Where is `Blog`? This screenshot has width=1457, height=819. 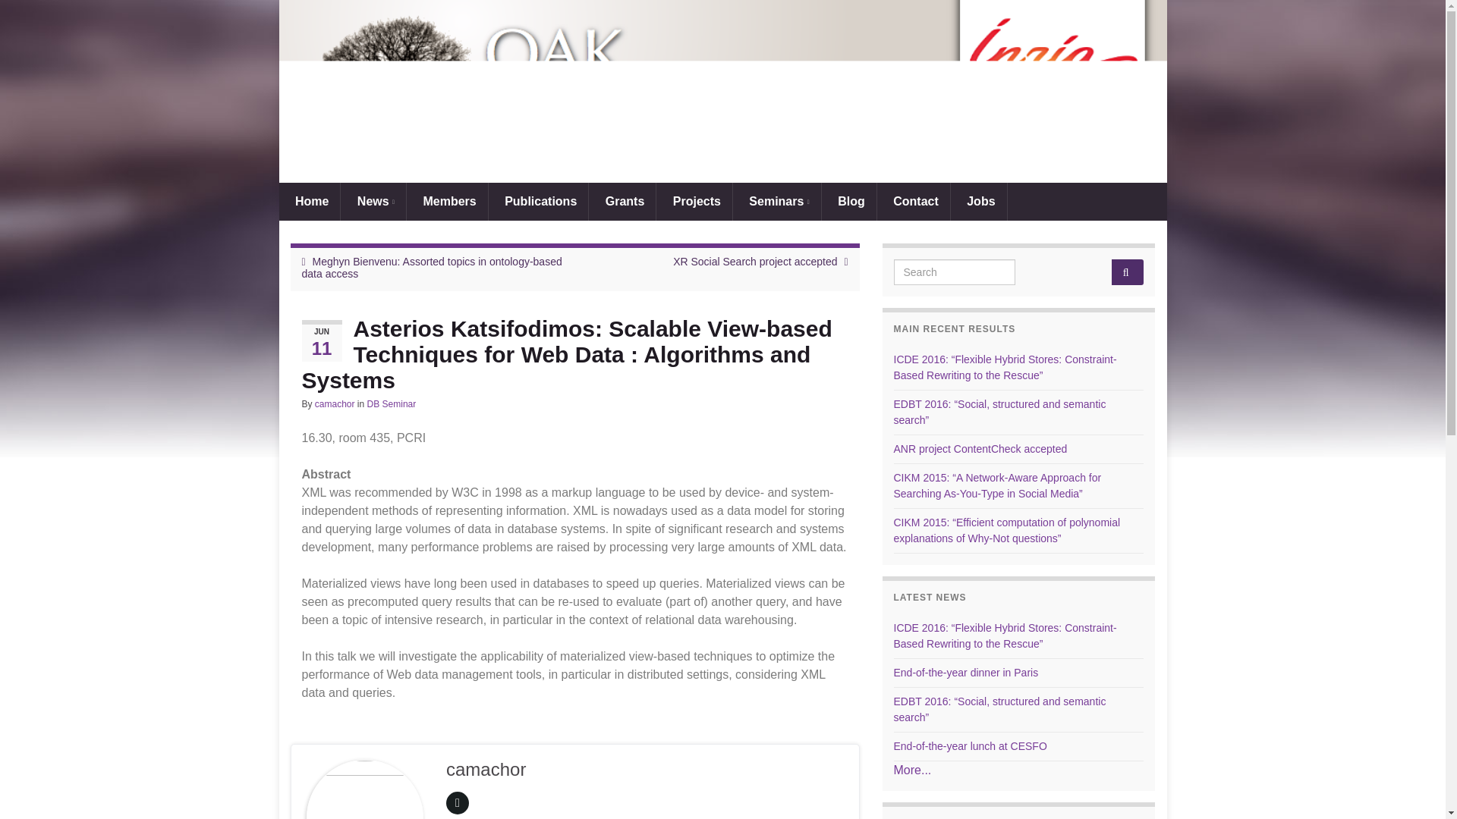 Blog is located at coordinates (848, 201).